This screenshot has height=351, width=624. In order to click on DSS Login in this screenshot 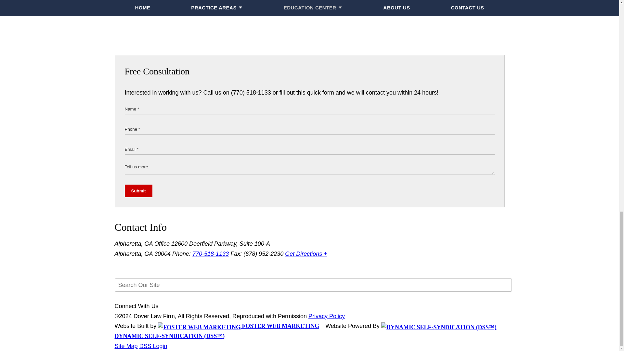, I will do `click(153, 346)`.